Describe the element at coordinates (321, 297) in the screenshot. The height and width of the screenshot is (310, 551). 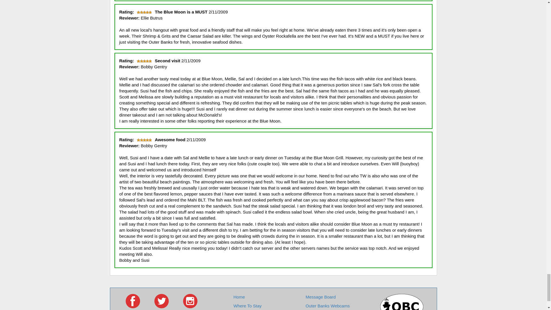
I see `Message Board` at that location.